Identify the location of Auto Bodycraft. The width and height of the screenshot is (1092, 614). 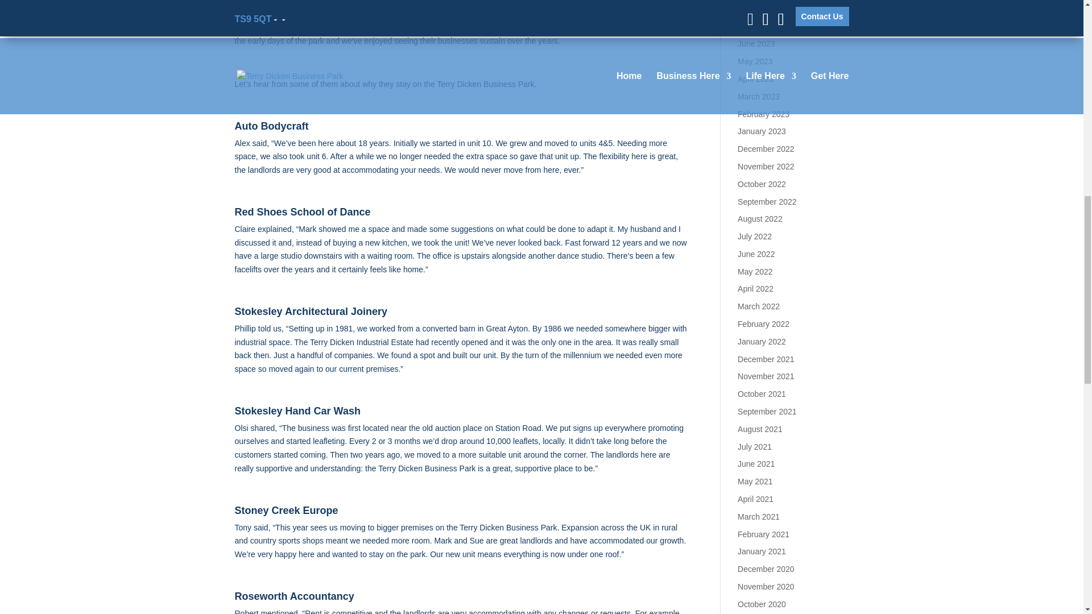
(271, 126).